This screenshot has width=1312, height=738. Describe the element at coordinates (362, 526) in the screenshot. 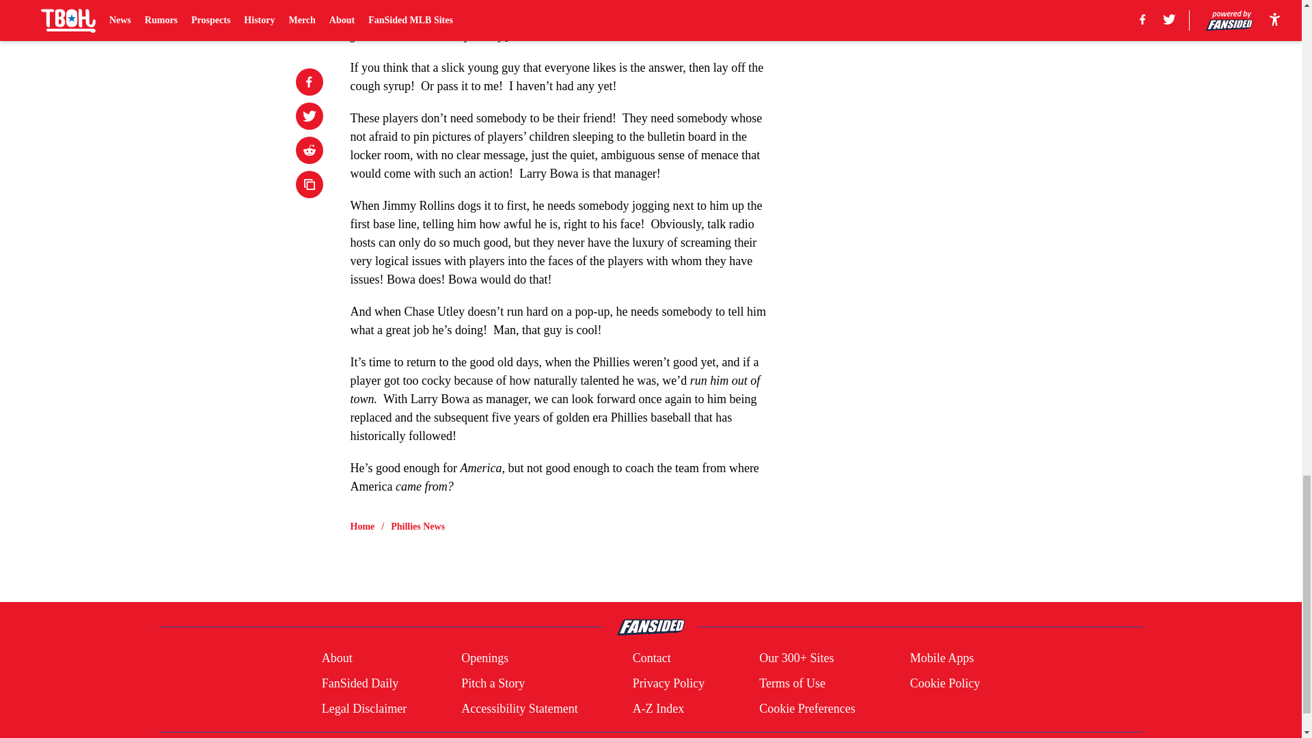

I see `Home` at that location.